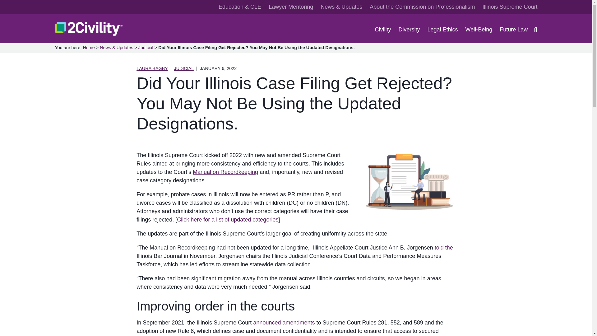 The image size is (597, 336). What do you see at coordinates (152, 68) in the screenshot?
I see `Posts by Laura Bagby` at bounding box center [152, 68].